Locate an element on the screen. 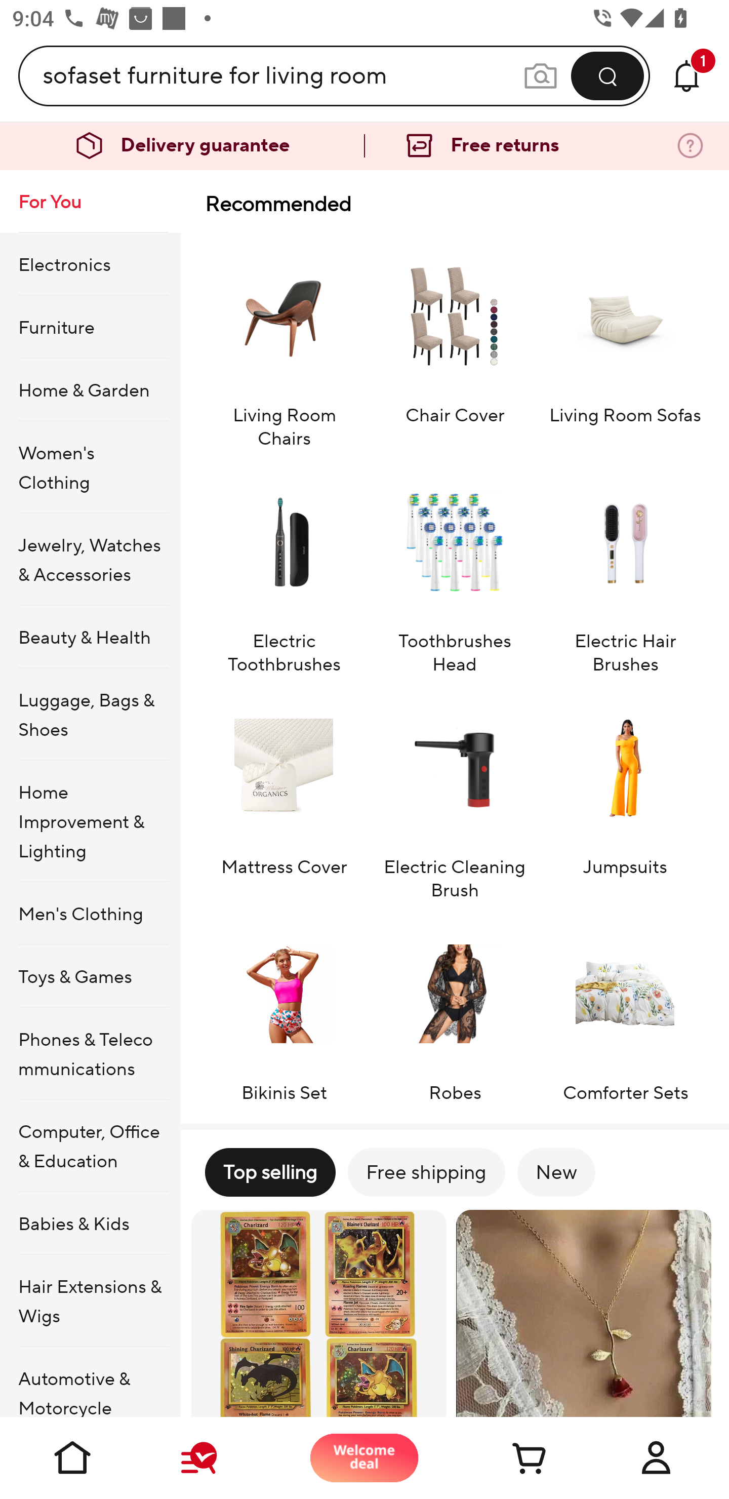 The image size is (729, 1499). Electronics is located at coordinates (90, 263).